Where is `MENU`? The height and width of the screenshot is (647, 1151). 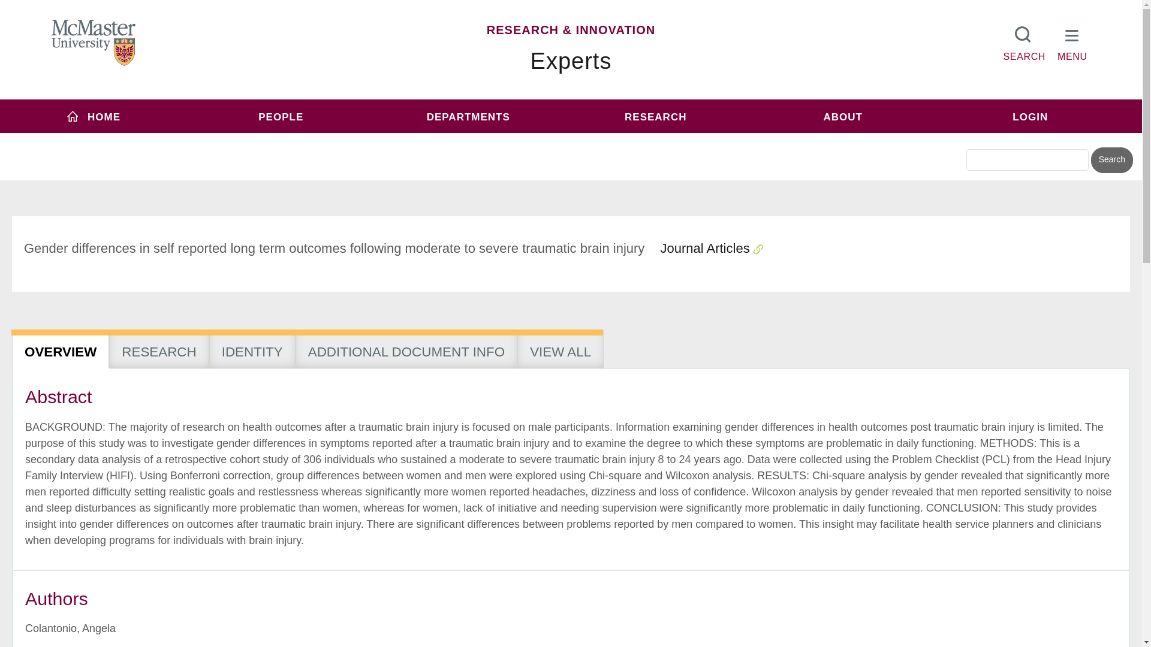 MENU is located at coordinates (1072, 41).